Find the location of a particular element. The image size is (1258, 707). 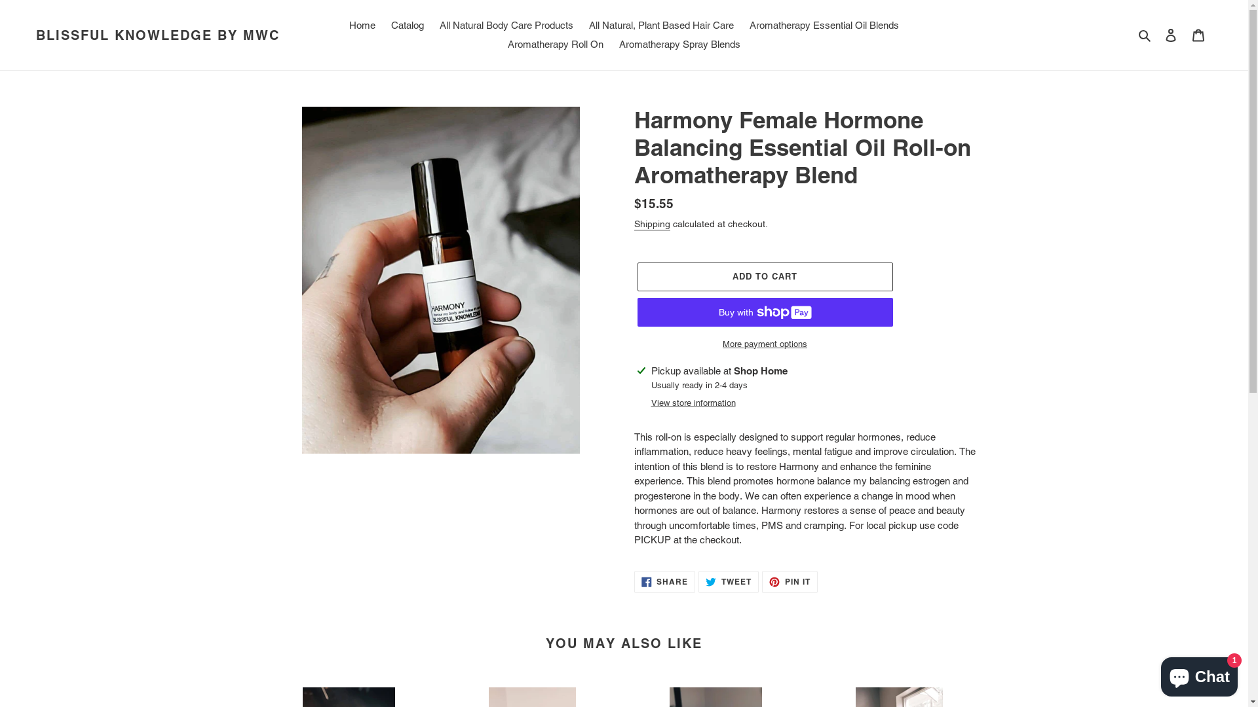

All Natural Body Care Products is located at coordinates (506, 26).